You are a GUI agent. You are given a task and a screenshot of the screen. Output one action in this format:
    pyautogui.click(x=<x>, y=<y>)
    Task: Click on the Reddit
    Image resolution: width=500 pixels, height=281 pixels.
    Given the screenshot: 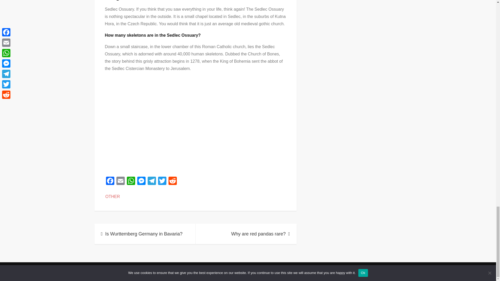 What is the action you would take?
    pyautogui.click(x=172, y=182)
    